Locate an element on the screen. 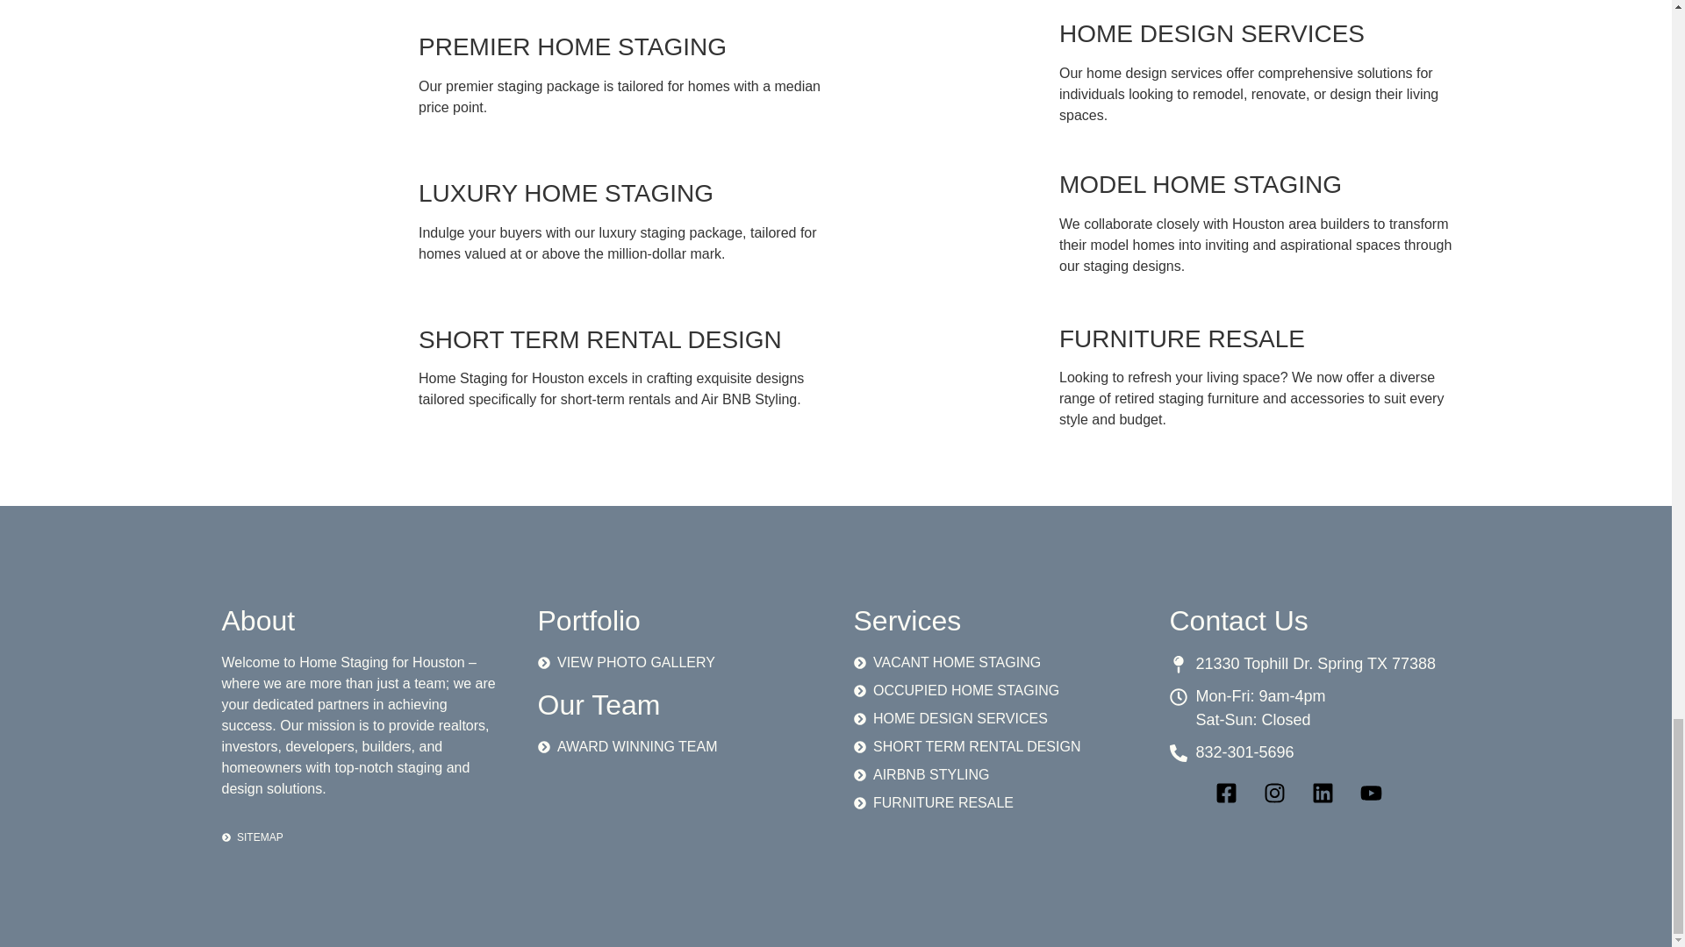 Image resolution: width=1685 pixels, height=947 pixels. Portfolio 6 is located at coordinates (953, 65).